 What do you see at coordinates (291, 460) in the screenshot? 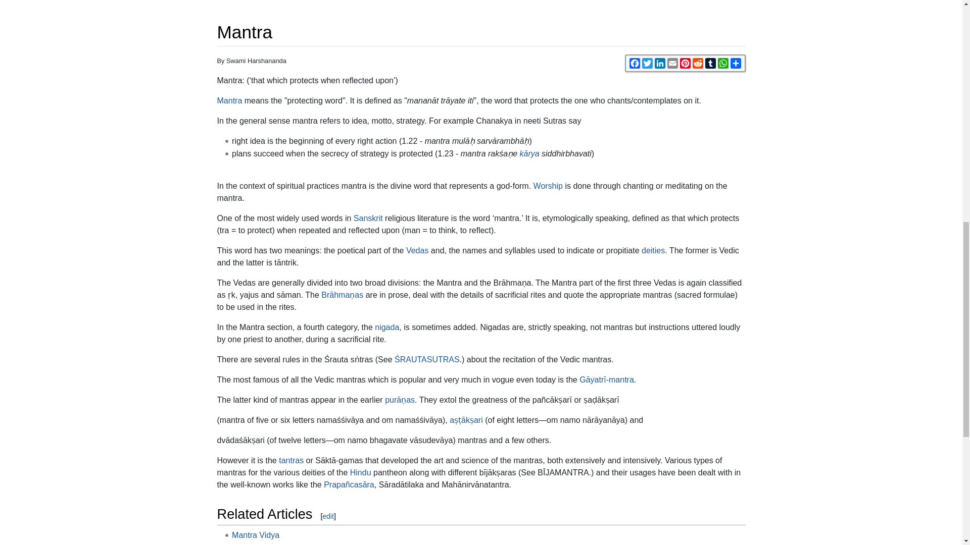
I see `tantras` at bounding box center [291, 460].